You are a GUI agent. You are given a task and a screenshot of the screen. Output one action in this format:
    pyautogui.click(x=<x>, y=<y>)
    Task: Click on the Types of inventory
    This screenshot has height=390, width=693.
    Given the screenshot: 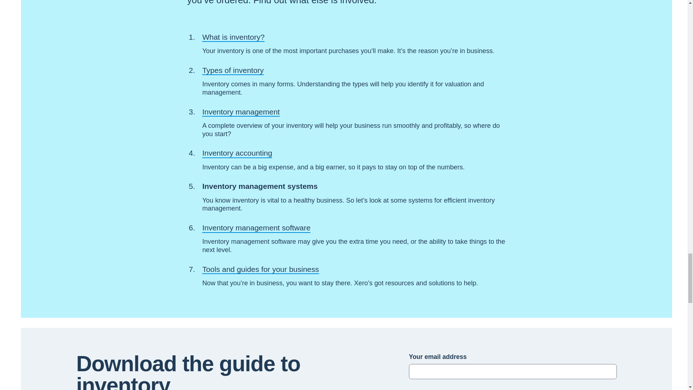 What is the action you would take?
    pyautogui.click(x=232, y=70)
    